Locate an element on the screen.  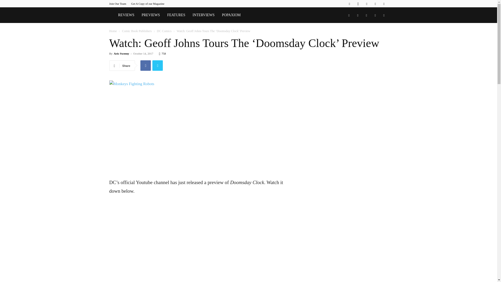
FEATURES is located at coordinates (176, 15).